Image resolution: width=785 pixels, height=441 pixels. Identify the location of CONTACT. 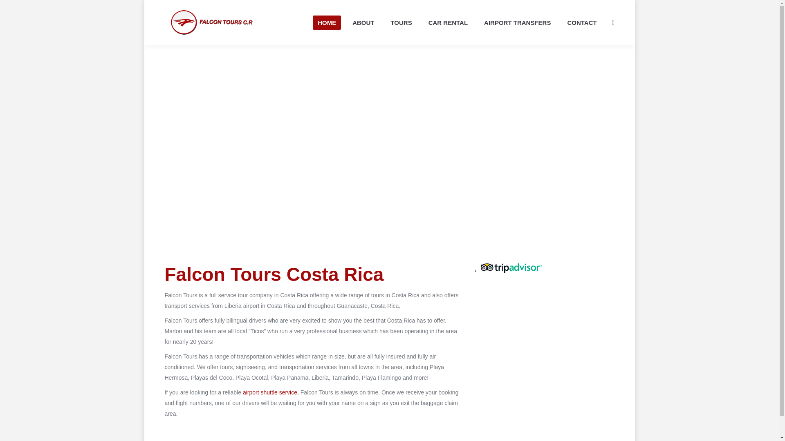
(581, 22).